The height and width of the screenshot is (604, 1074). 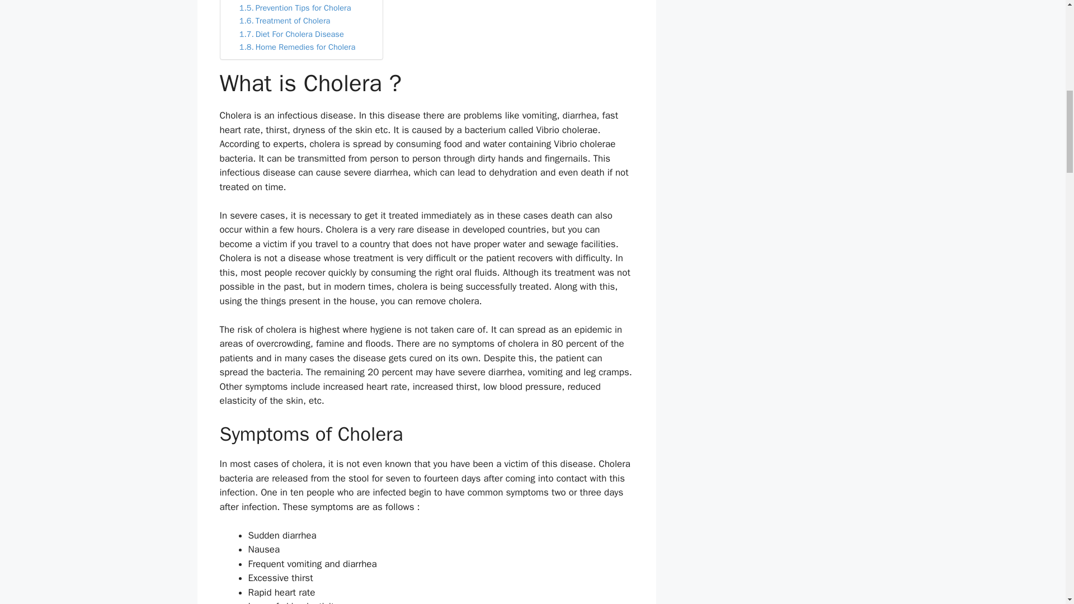 What do you see at coordinates (291, 34) in the screenshot?
I see `Diet For Cholera Disease` at bounding box center [291, 34].